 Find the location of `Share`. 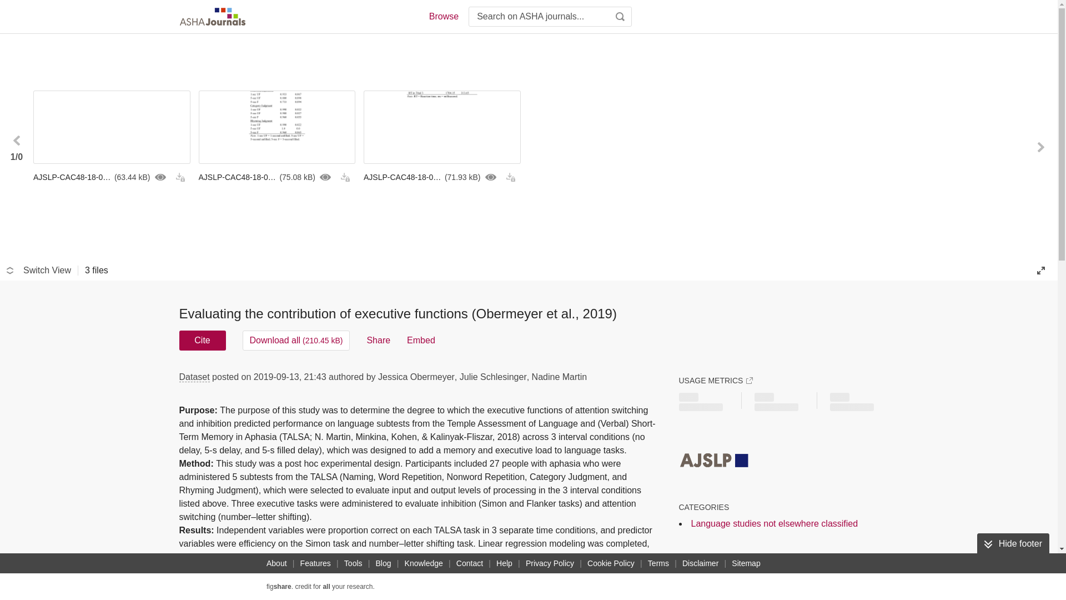

Share is located at coordinates (378, 340).